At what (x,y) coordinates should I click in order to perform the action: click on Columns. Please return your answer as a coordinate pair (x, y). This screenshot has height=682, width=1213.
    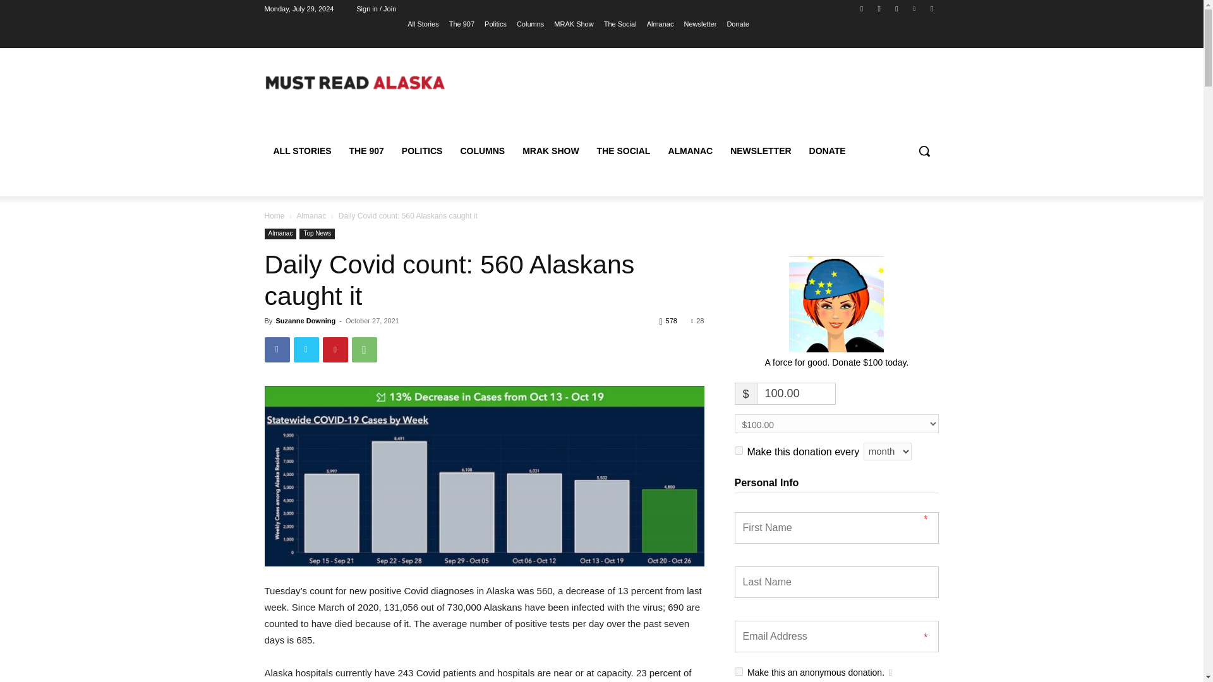
    Looking at the image, I should click on (529, 23).